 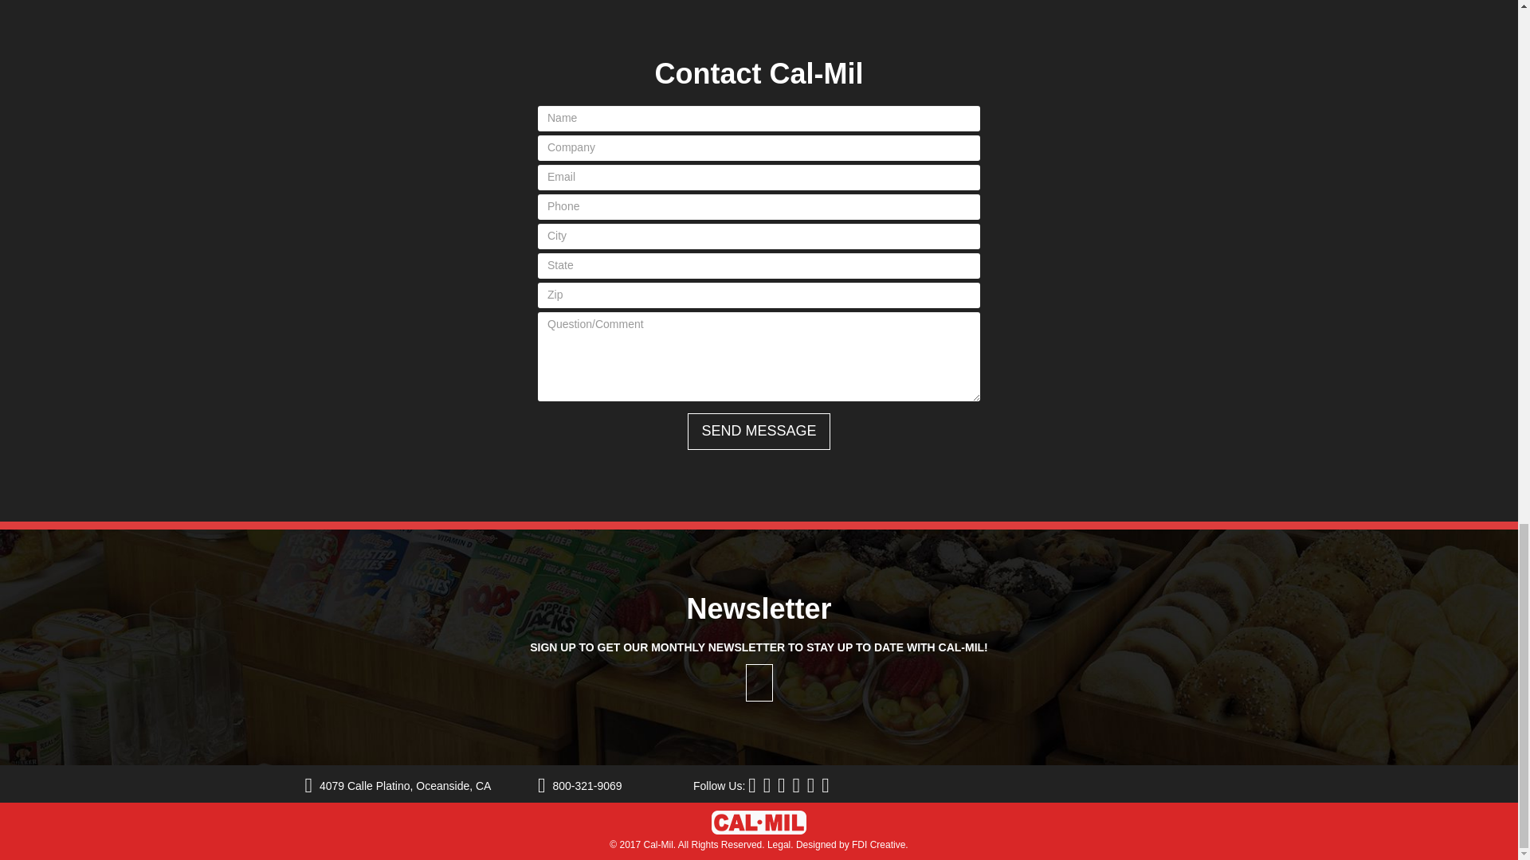 What do you see at coordinates (754, 785) in the screenshot?
I see `Cal-Mil on Facebook` at bounding box center [754, 785].